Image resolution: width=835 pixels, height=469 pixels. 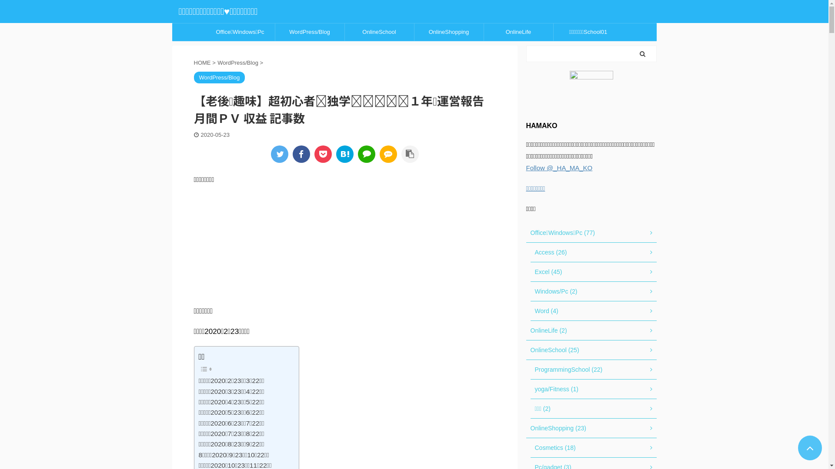 I want to click on OnlineShopping (23), so click(x=591, y=428).